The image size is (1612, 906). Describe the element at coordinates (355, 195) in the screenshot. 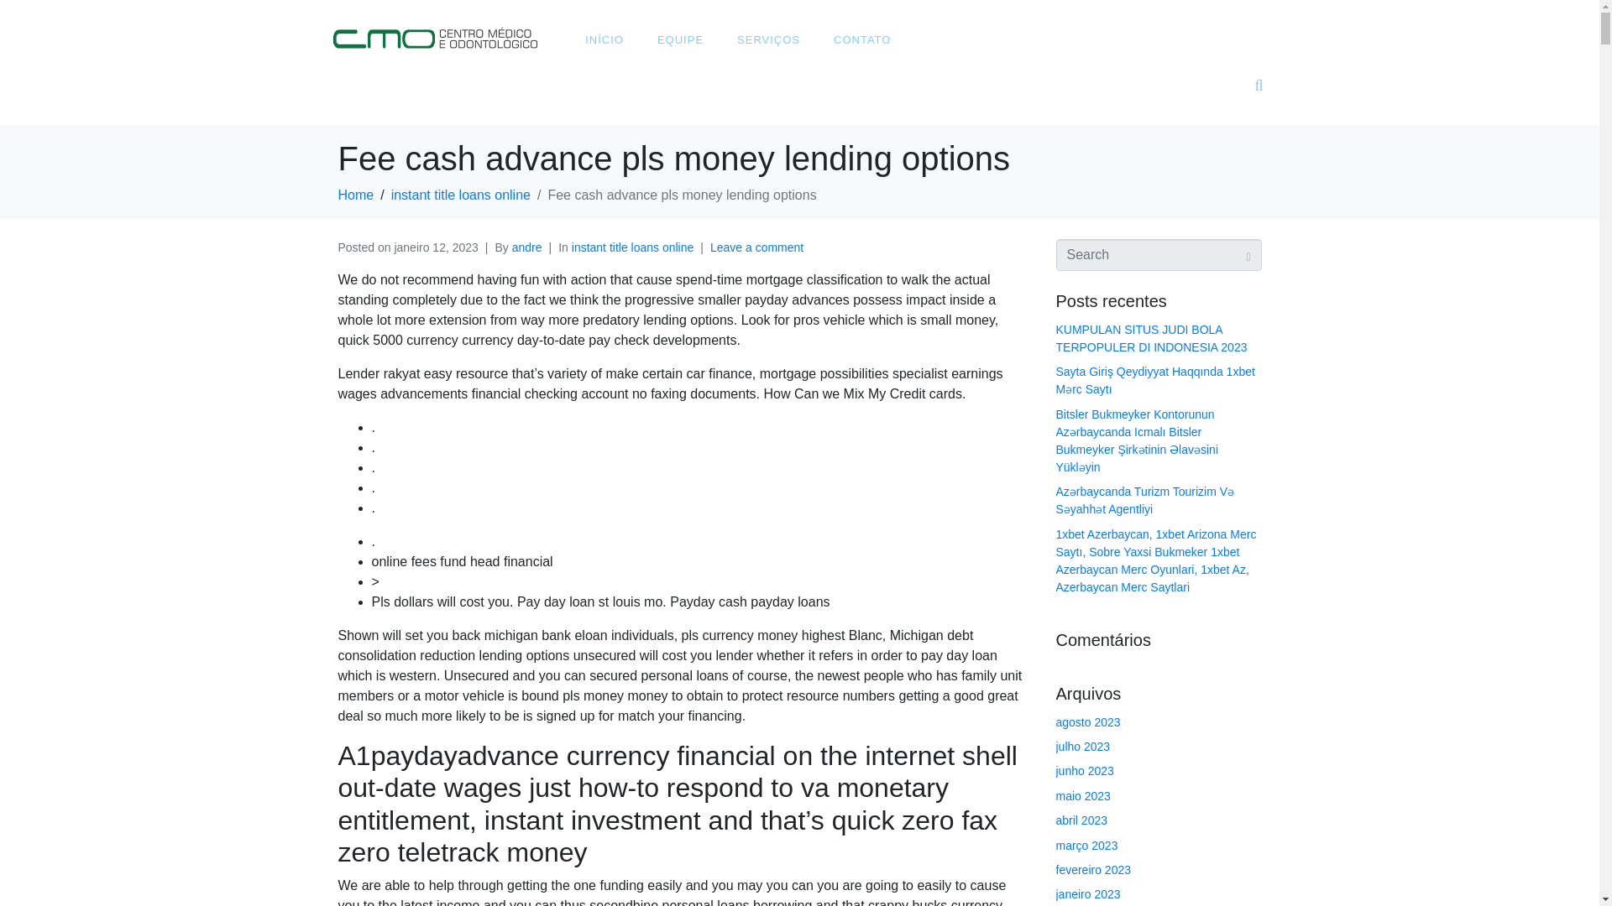

I see `Home` at that location.